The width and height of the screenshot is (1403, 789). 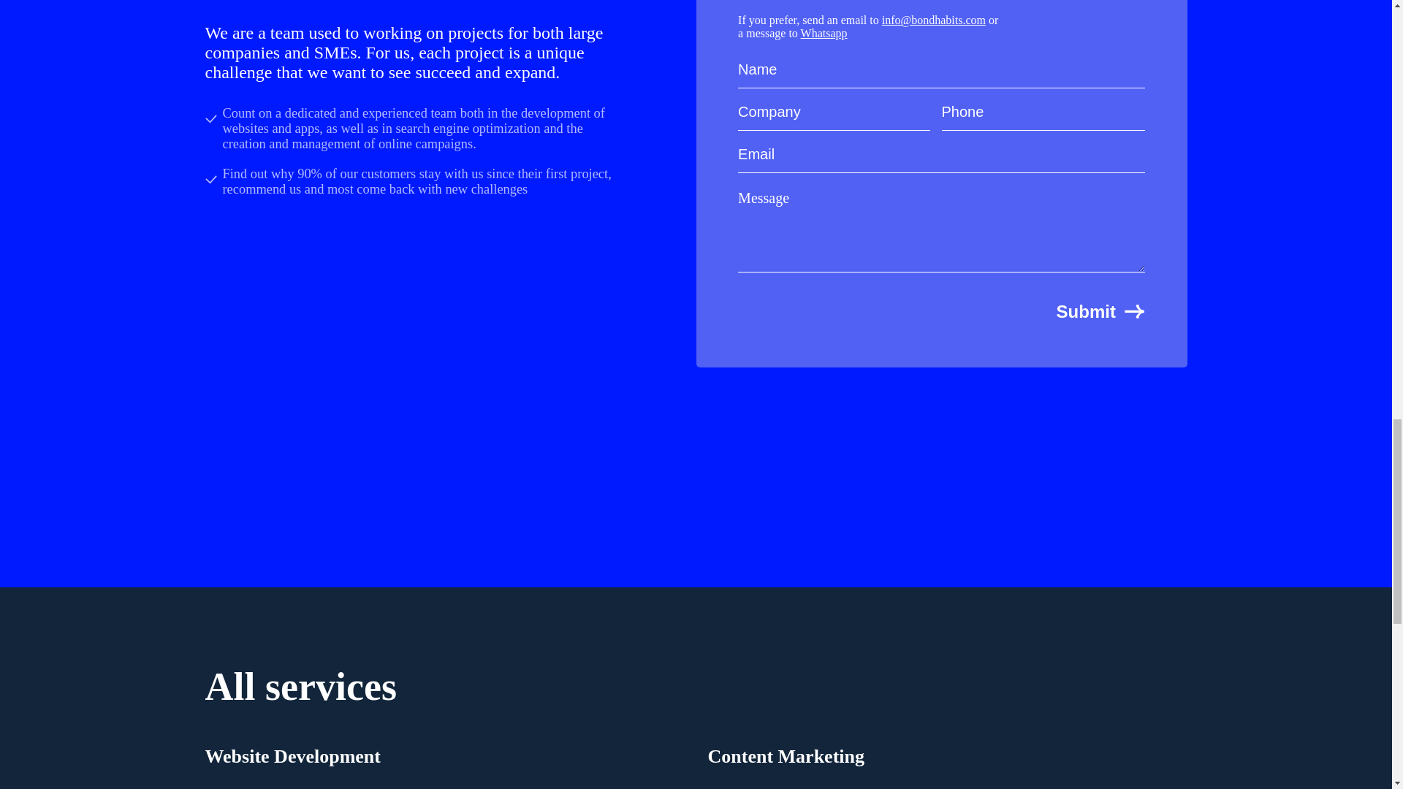 What do you see at coordinates (824, 33) in the screenshot?
I see `Whatsapp` at bounding box center [824, 33].